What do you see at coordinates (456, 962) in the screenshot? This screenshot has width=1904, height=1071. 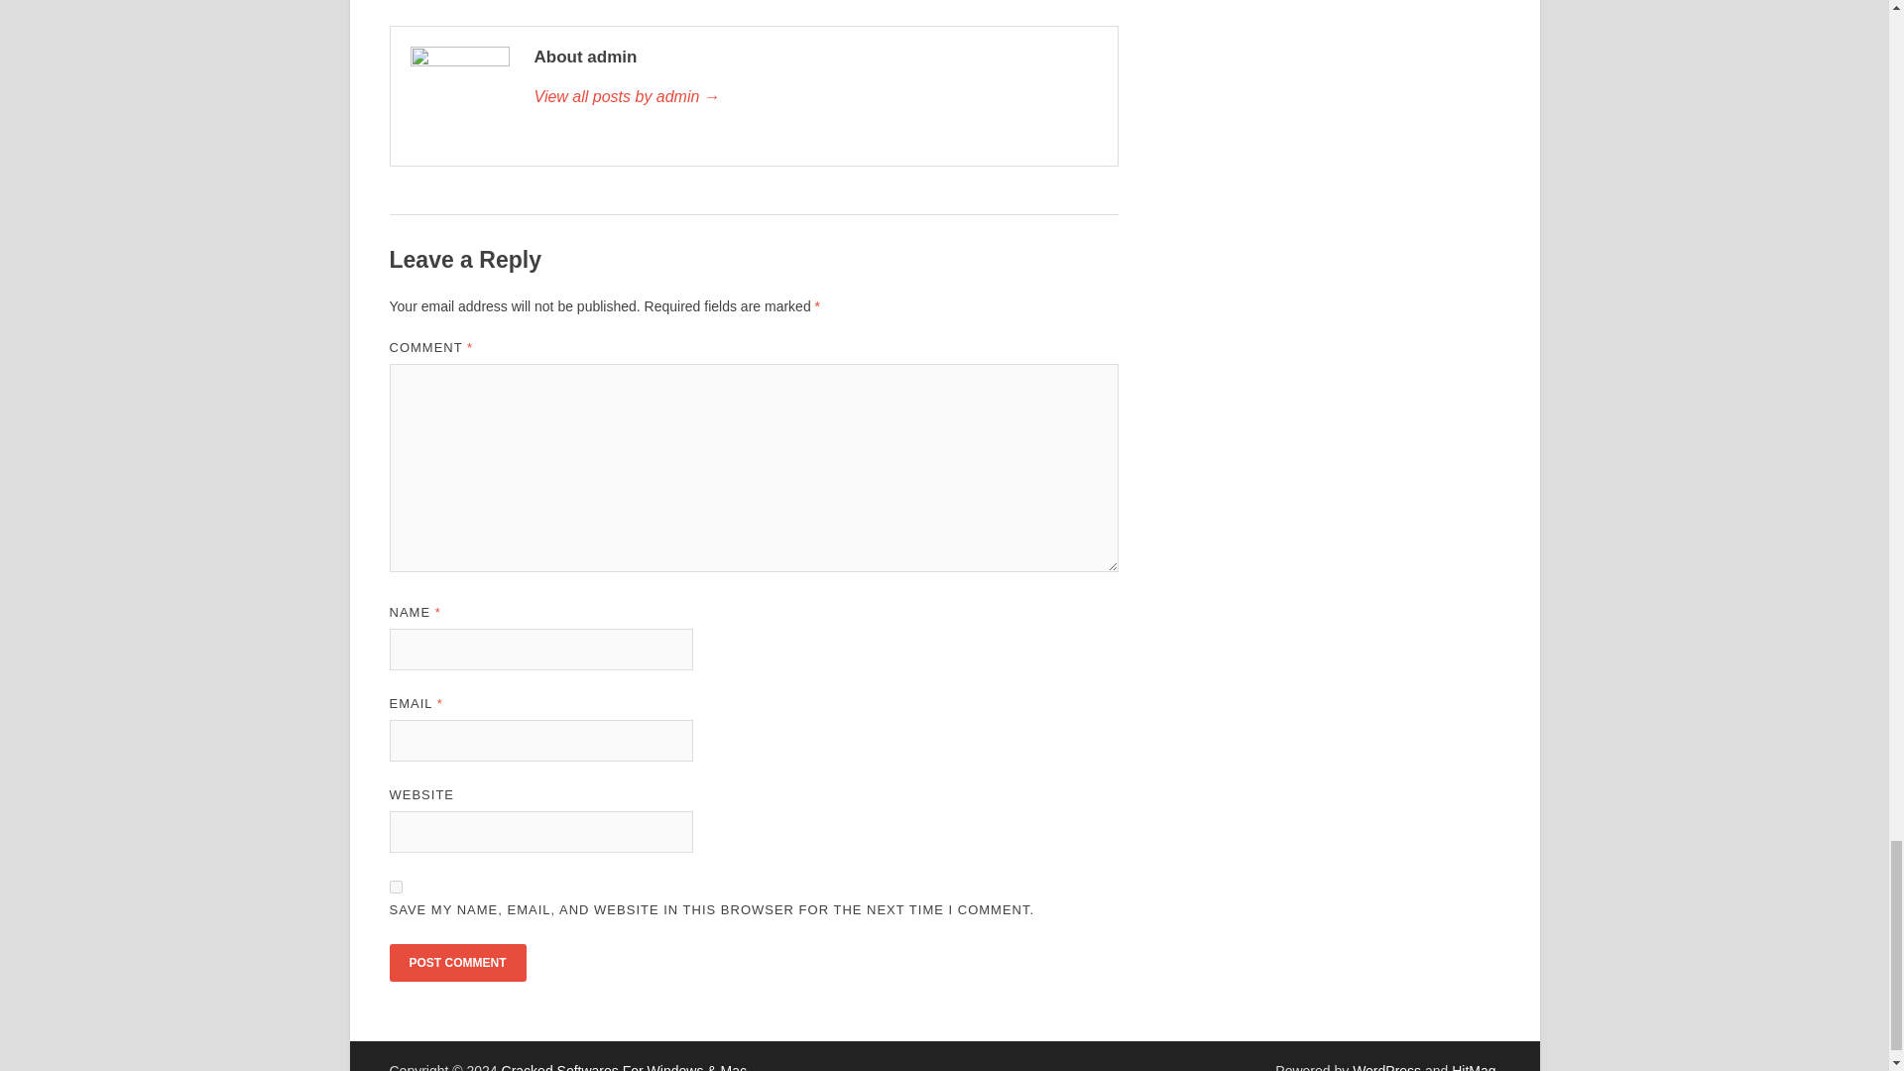 I see `Post Comment` at bounding box center [456, 962].